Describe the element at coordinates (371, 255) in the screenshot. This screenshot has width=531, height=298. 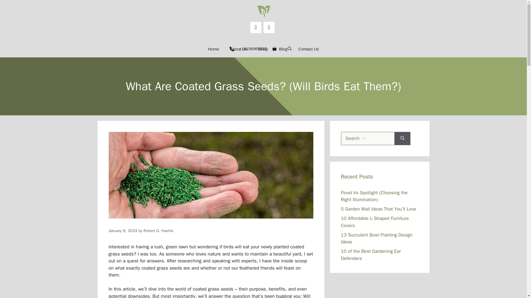
I see `10 of the Best Gardening Ear Defenders` at that location.